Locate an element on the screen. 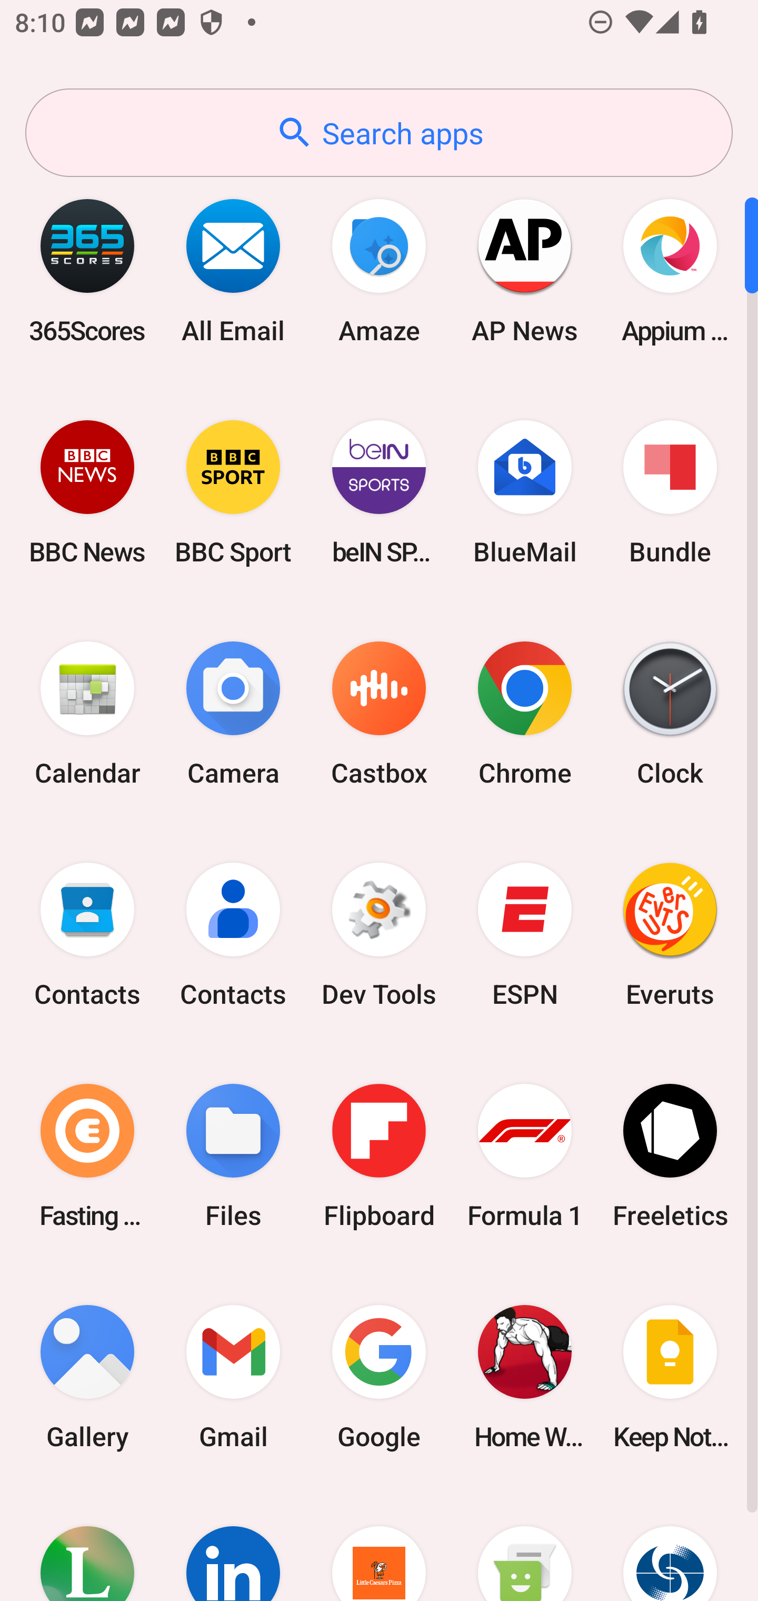 This screenshot has width=758, height=1601. Chrome is located at coordinates (524, 714).